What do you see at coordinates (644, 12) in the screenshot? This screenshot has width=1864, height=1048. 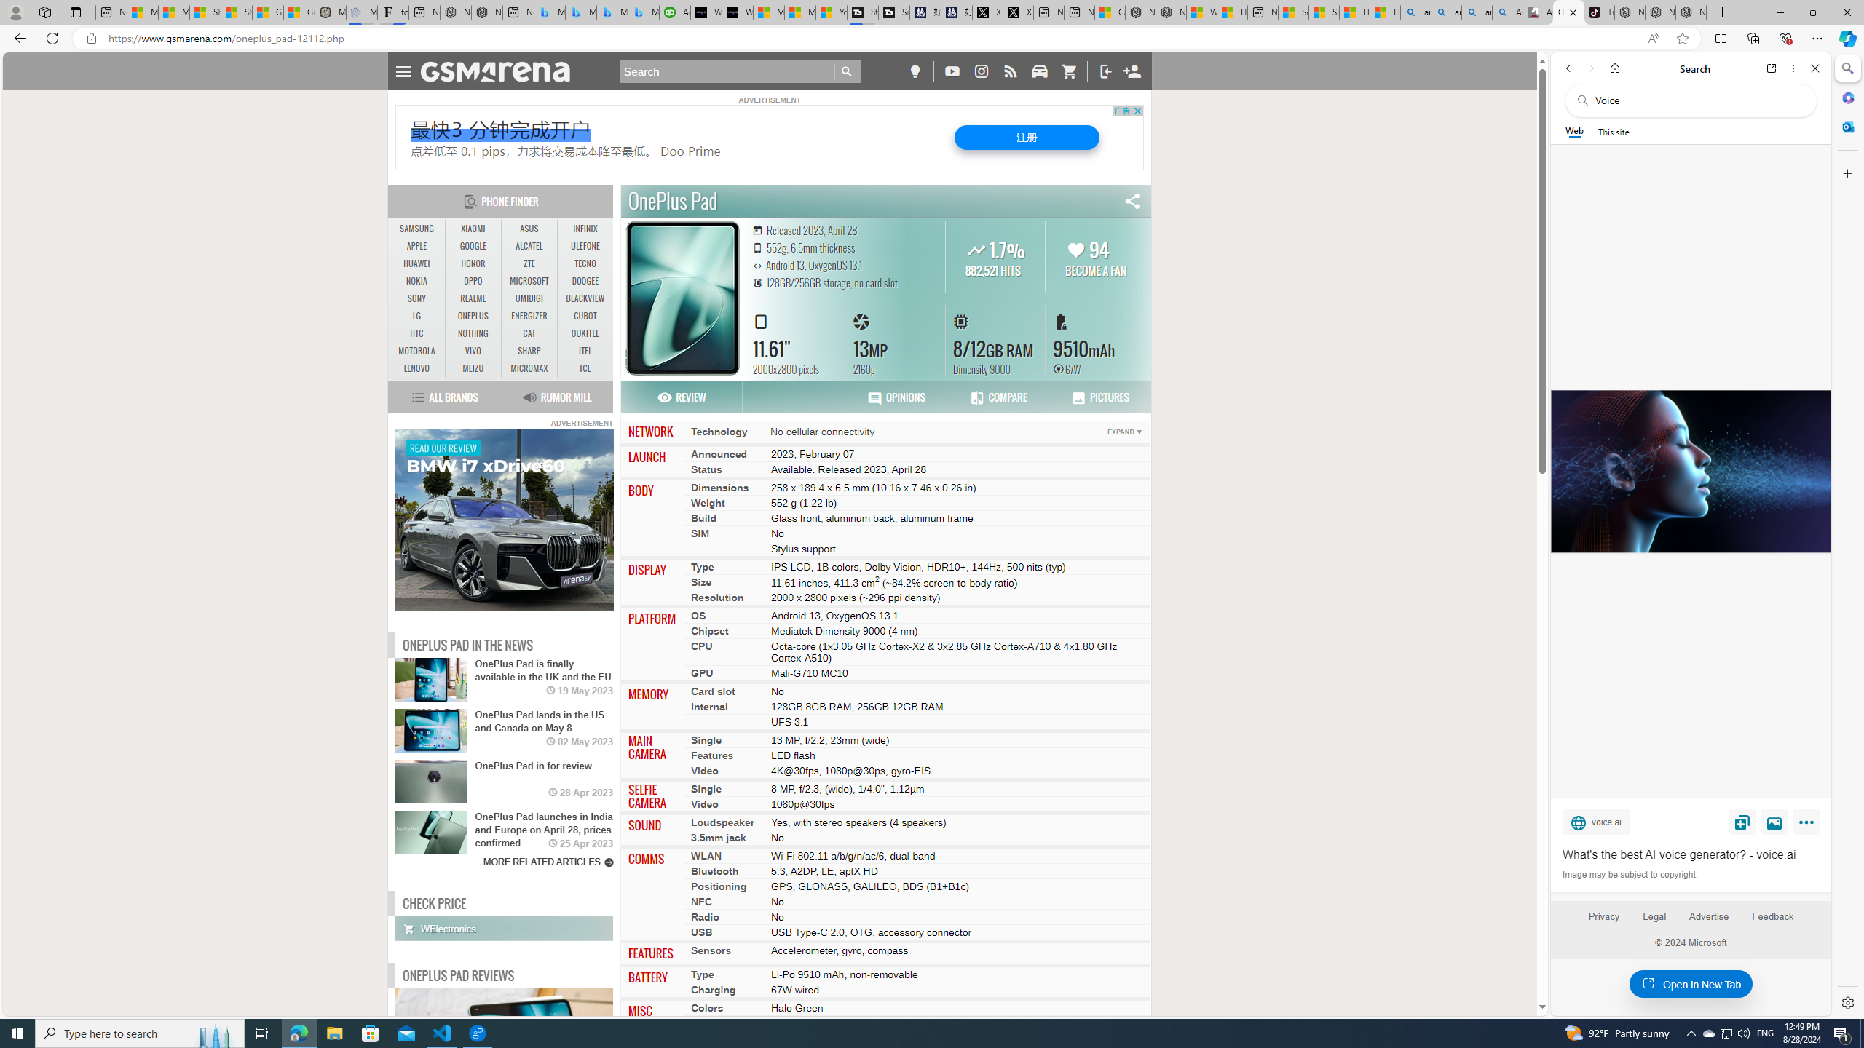 I see `Microsoft Bing Travel - Shangri-La Hotel Bangkok` at bounding box center [644, 12].